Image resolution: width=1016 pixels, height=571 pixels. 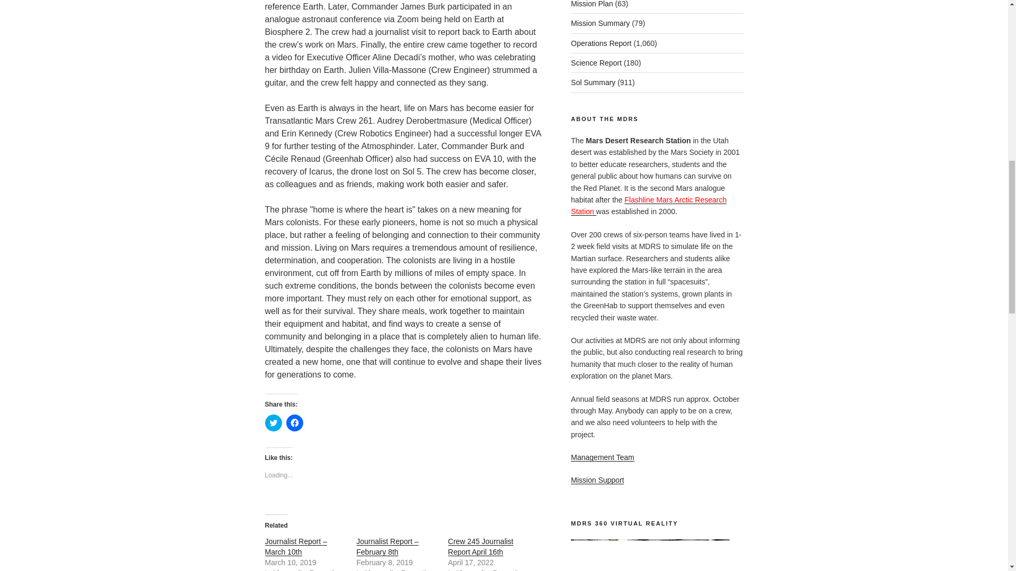 I want to click on Crew 245 Journalist Report April 16th, so click(x=480, y=547).